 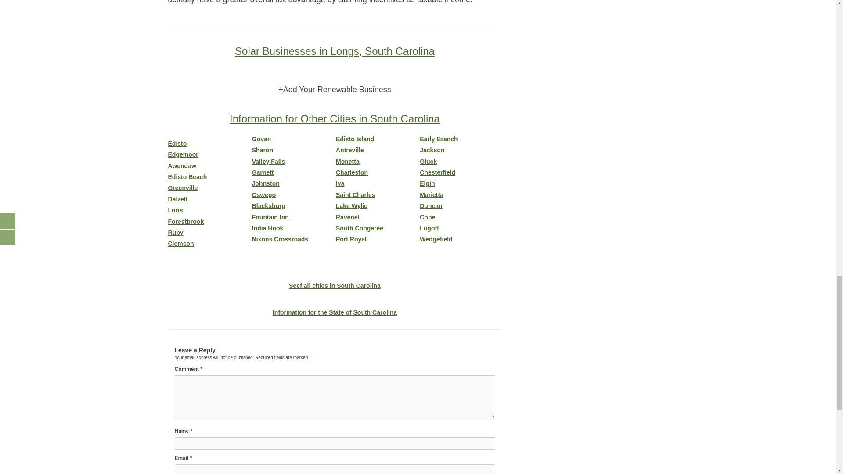 What do you see at coordinates (209, 188) in the screenshot?
I see `Greenville` at bounding box center [209, 188].